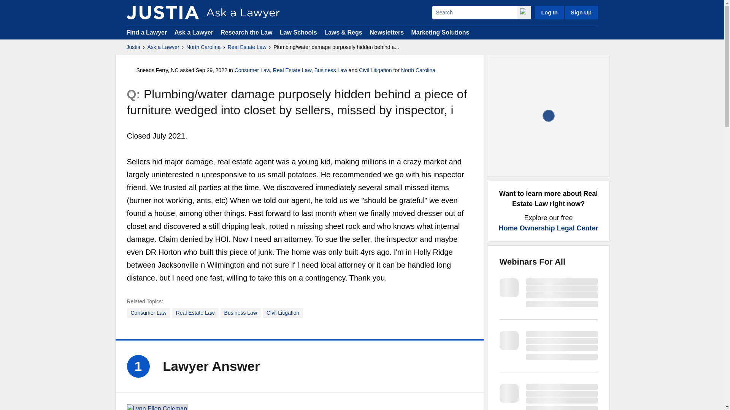 This screenshot has height=410, width=730. What do you see at coordinates (292, 70) in the screenshot?
I see `Real Estate Law` at bounding box center [292, 70].